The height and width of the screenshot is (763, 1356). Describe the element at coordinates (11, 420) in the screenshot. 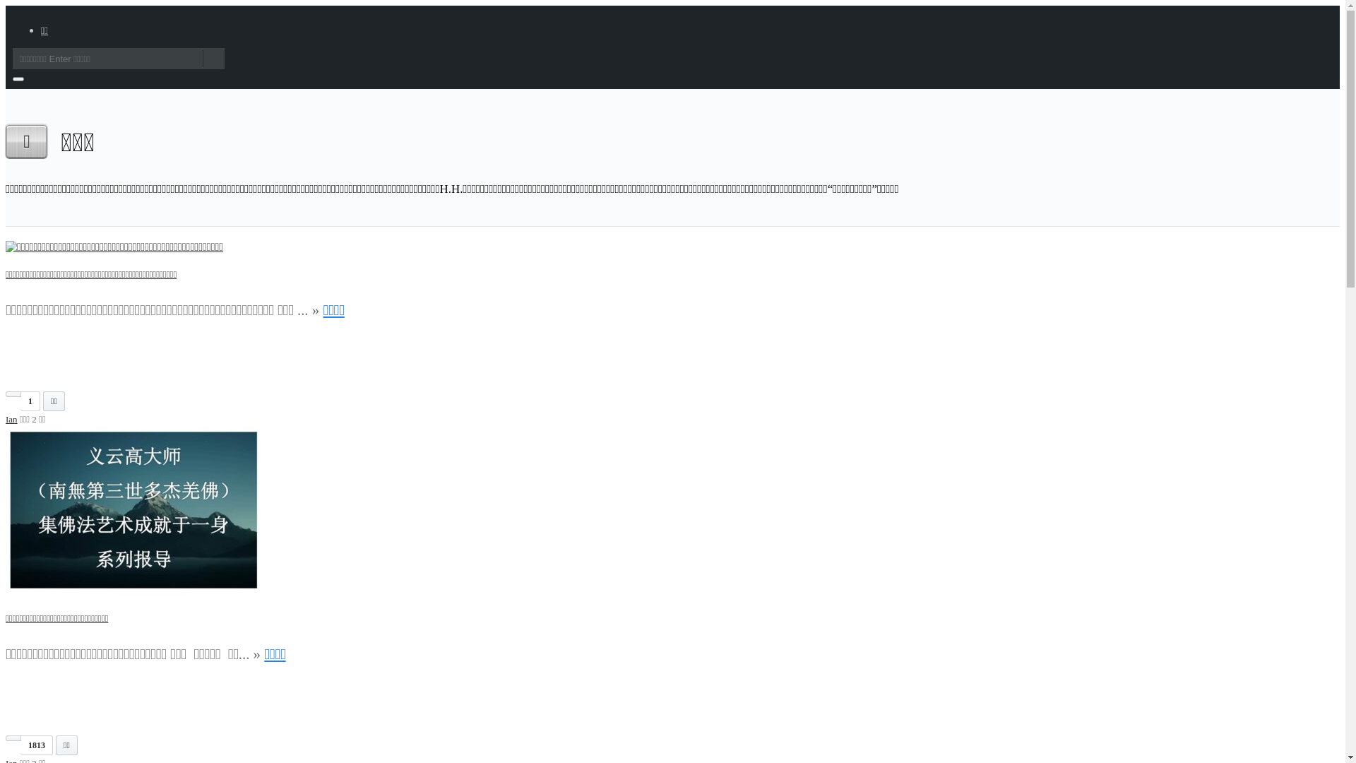

I see `Ian` at that location.